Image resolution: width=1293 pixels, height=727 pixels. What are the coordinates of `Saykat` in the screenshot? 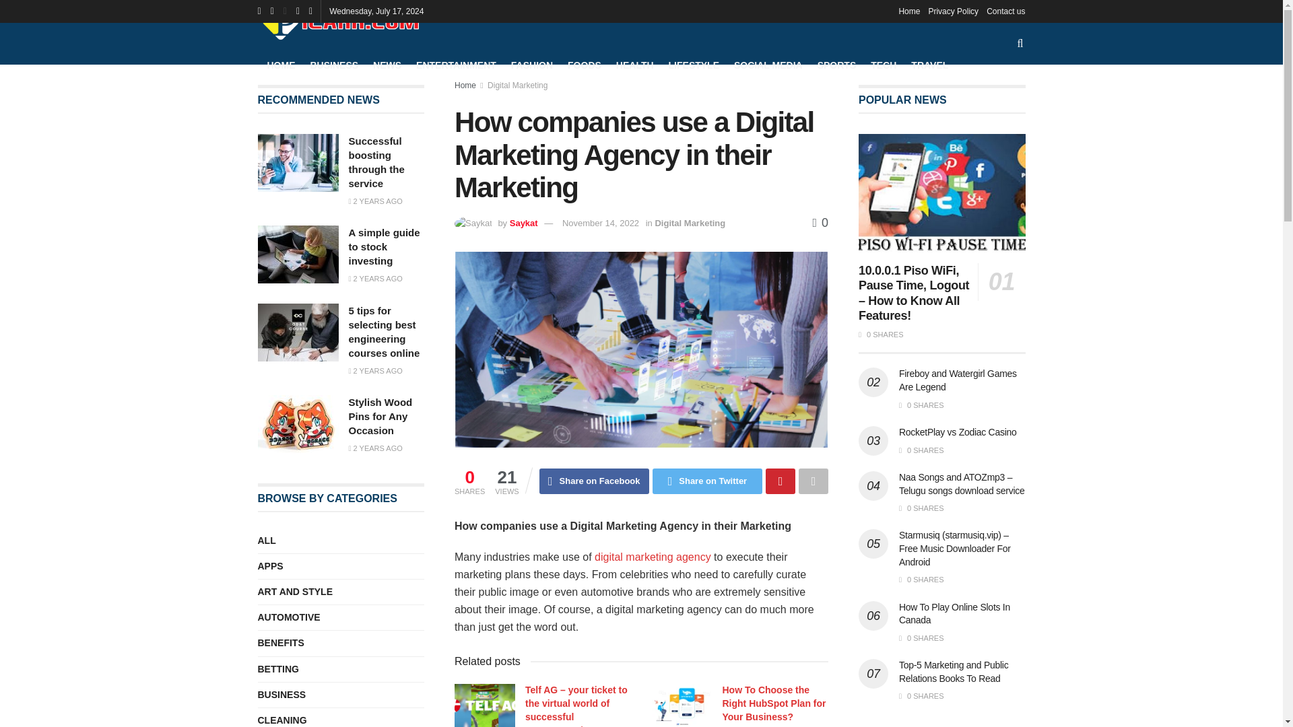 It's located at (523, 223).